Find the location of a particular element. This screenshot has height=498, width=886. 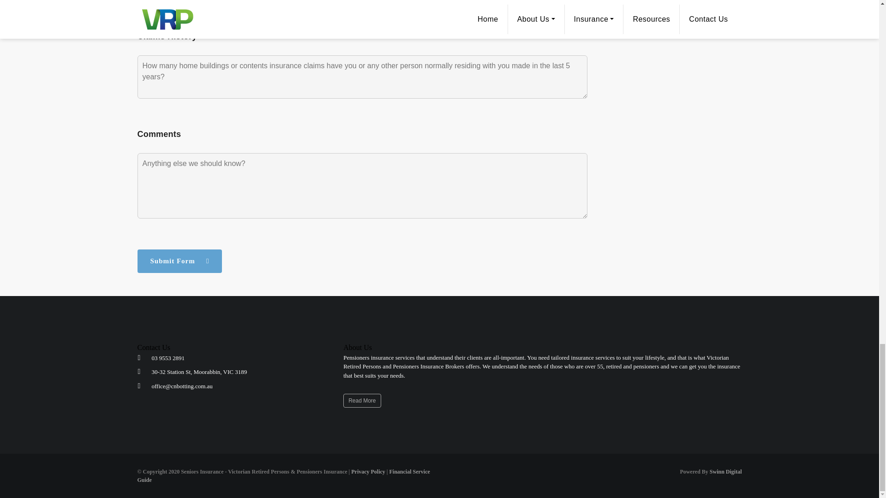

Submit Form   is located at coordinates (180, 261).